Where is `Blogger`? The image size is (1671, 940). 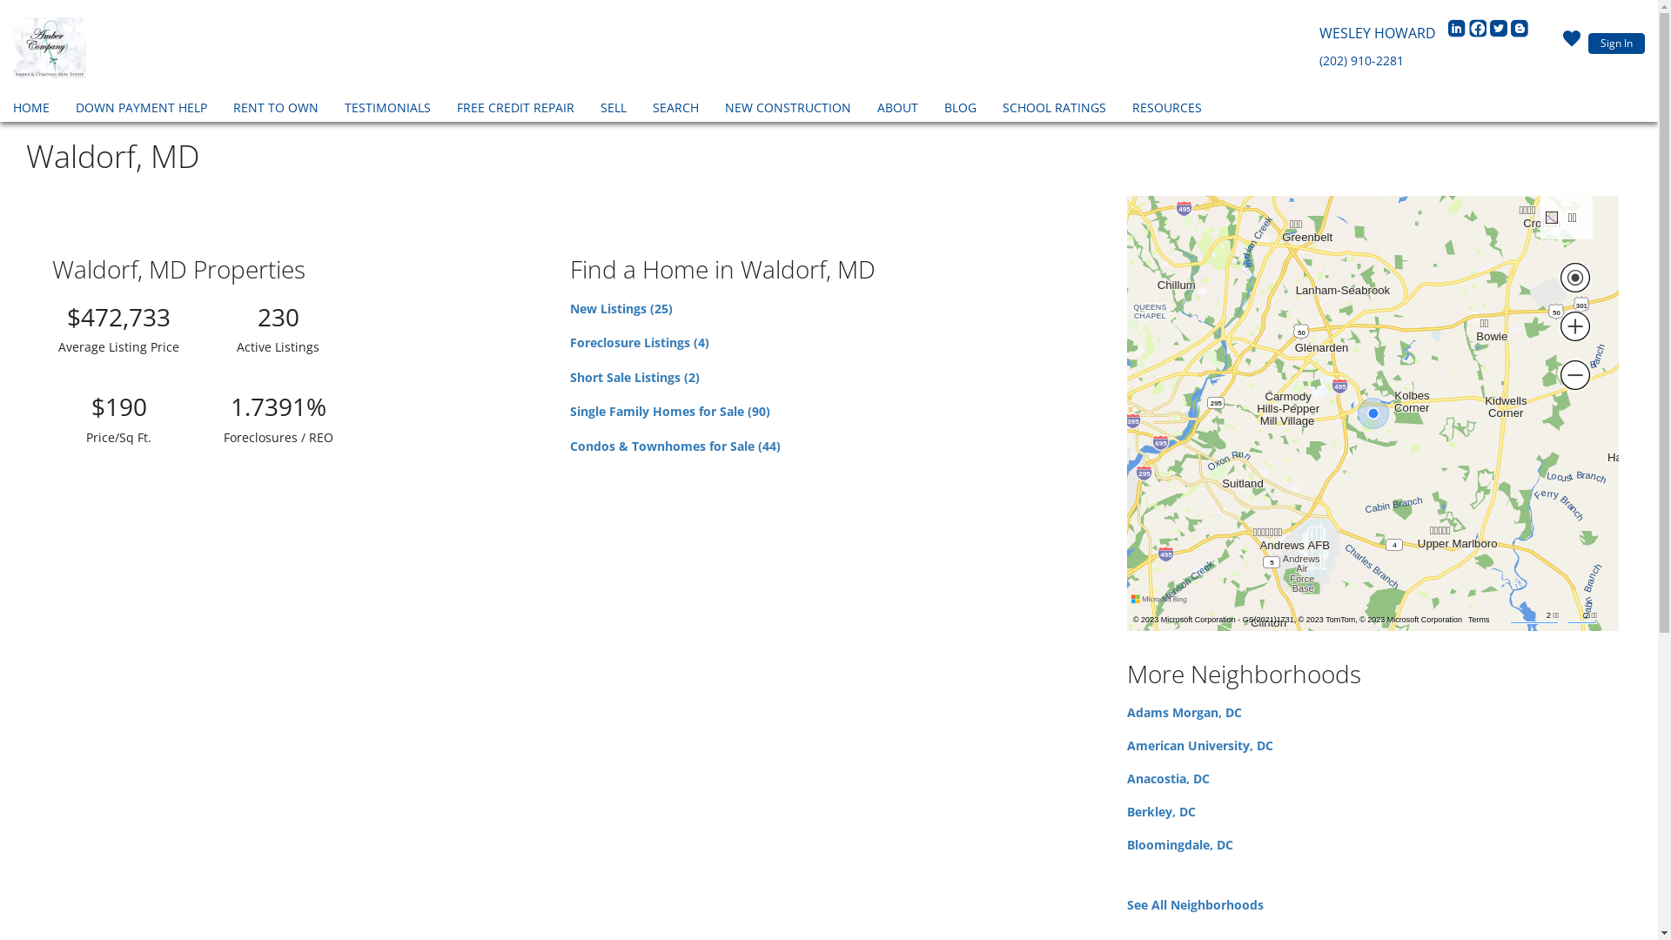
Blogger is located at coordinates (1520, 33).